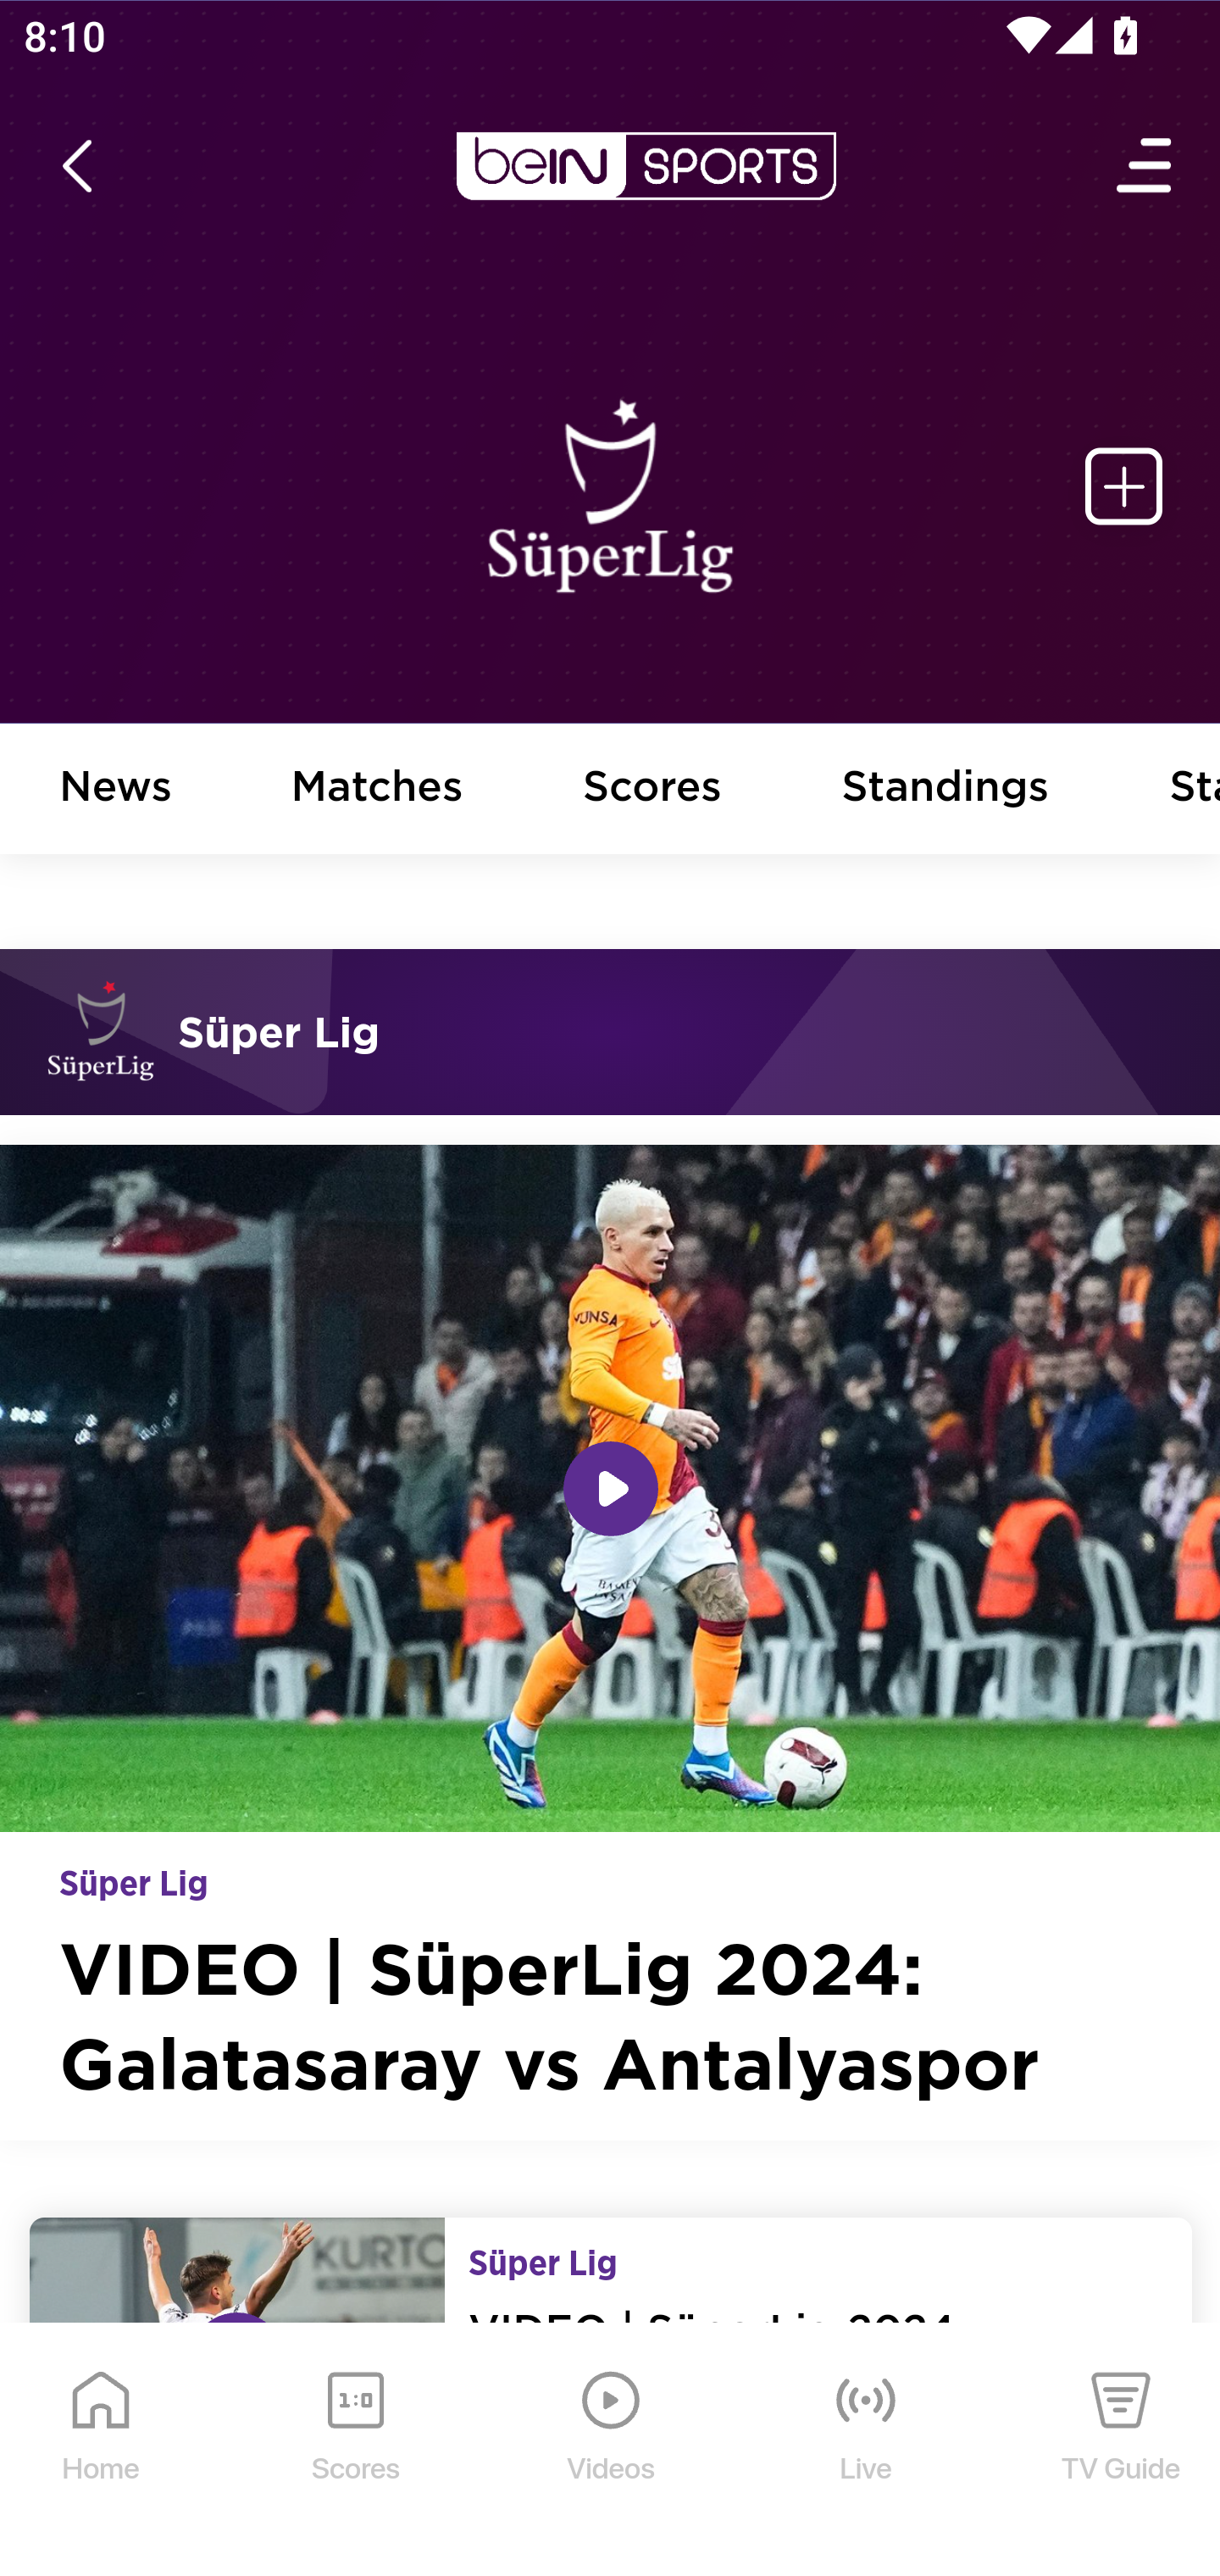  What do you see at coordinates (654, 790) in the screenshot?
I see `Scores` at bounding box center [654, 790].